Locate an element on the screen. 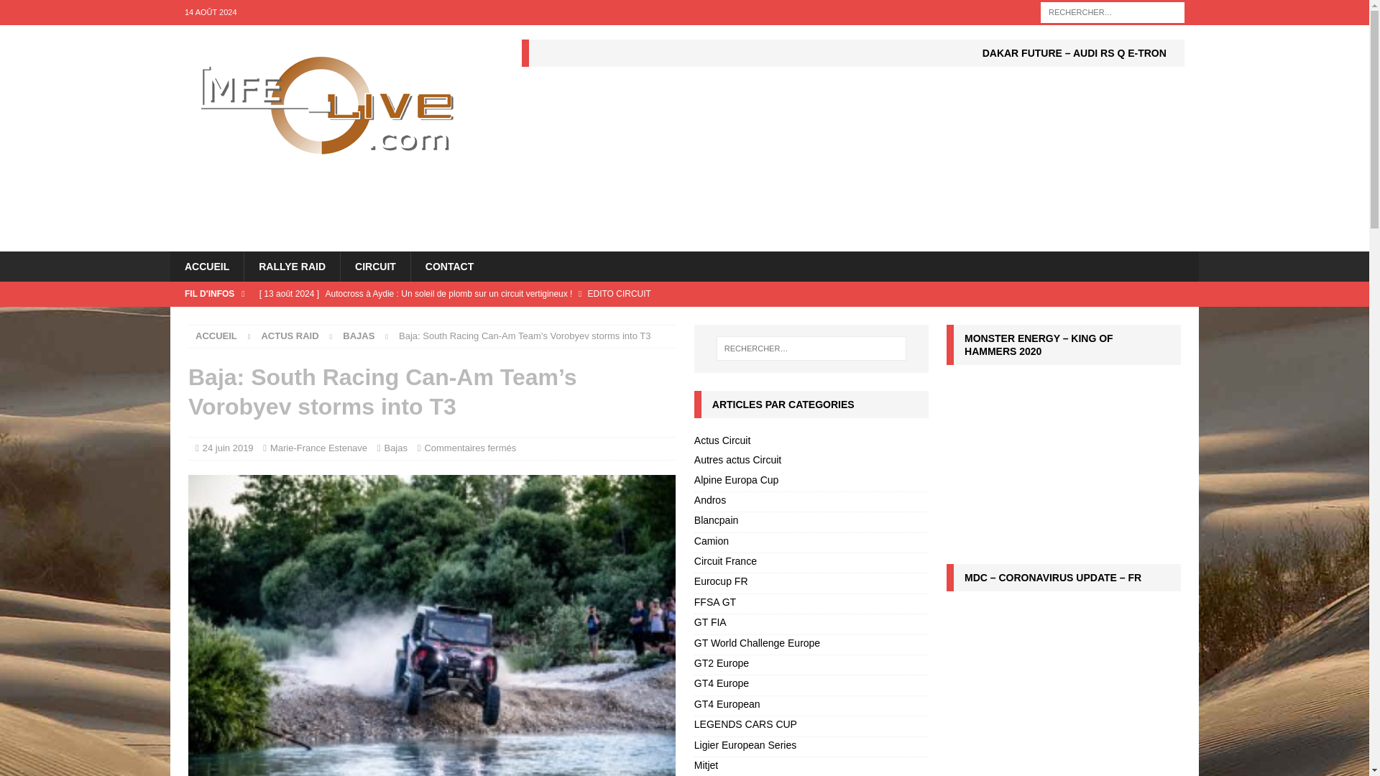  Actus Circuit is located at coordinates (811, 441).